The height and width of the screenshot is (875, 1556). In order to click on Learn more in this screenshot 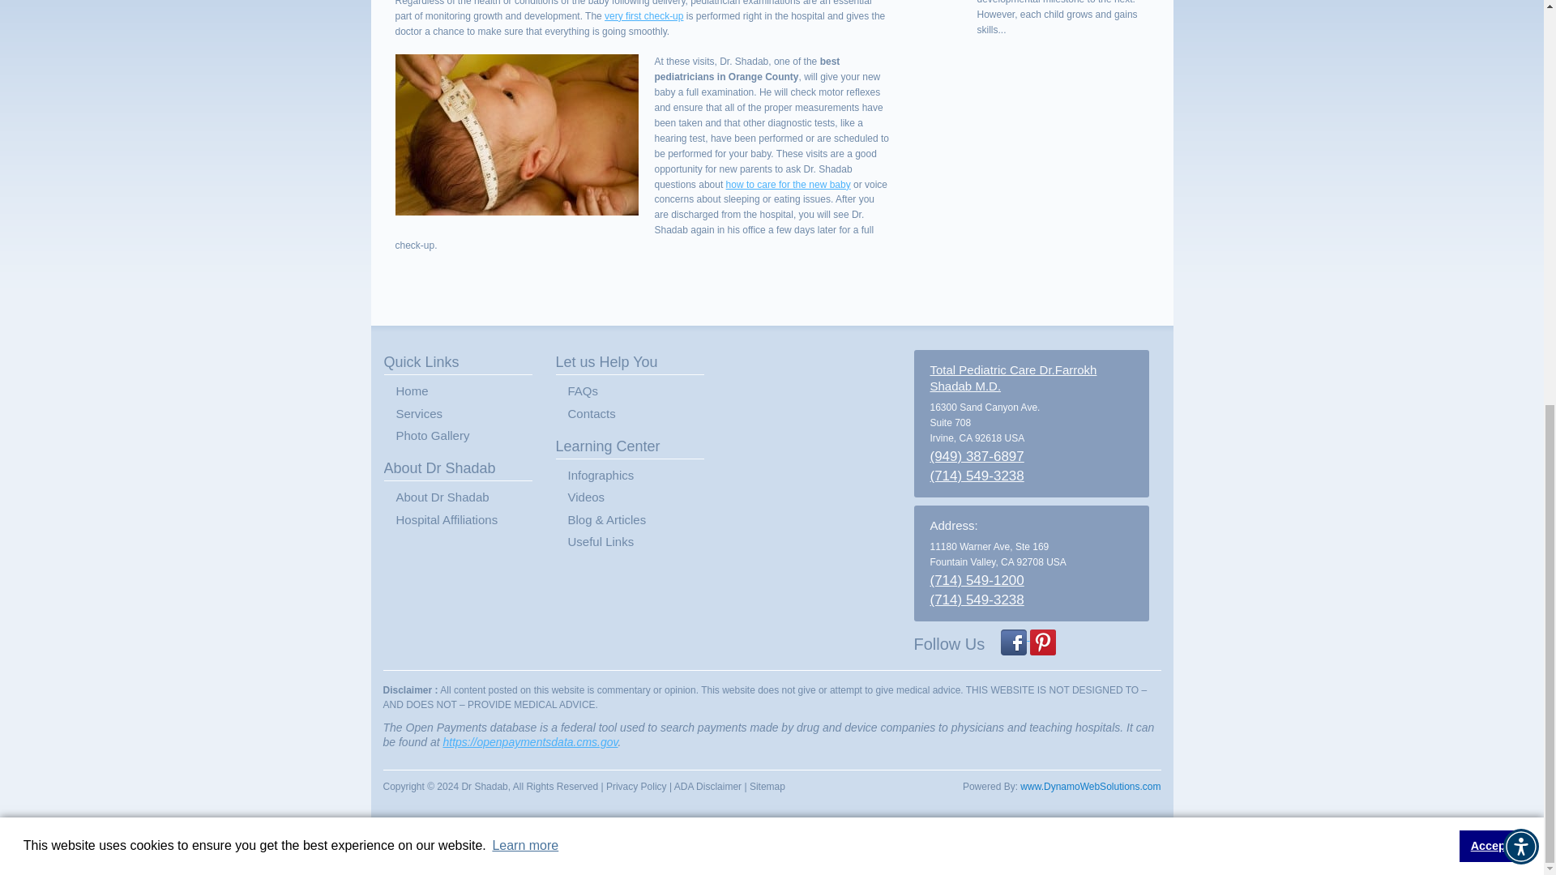, I will do `click(525, 94)`.